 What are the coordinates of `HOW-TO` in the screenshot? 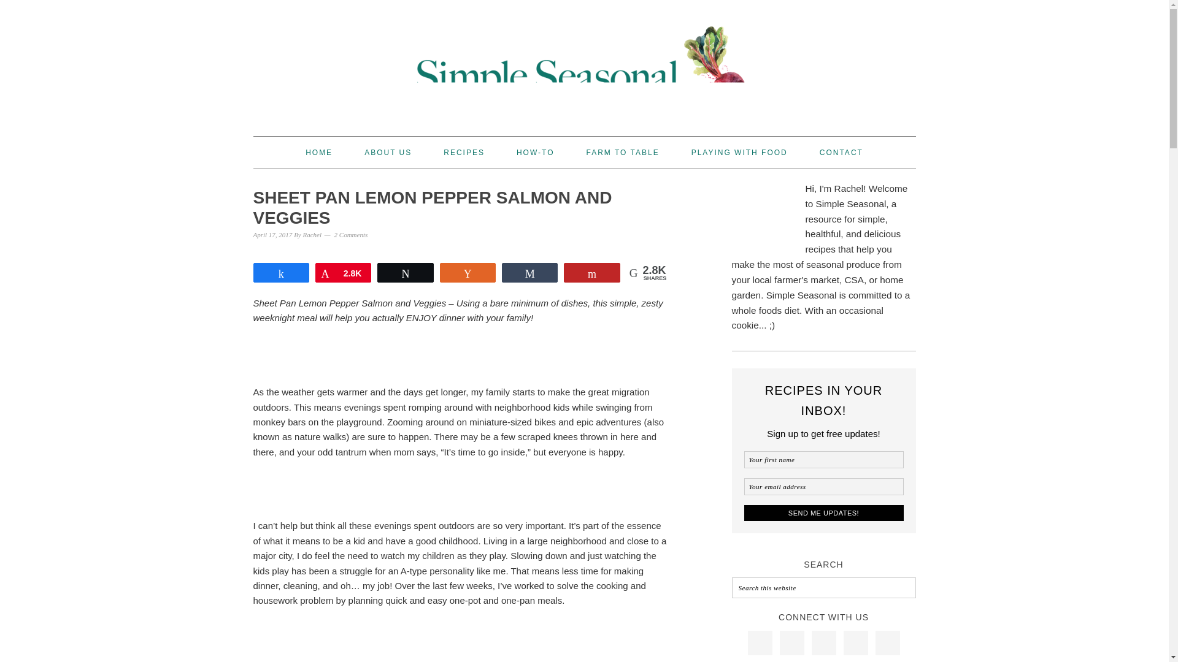 It's located at (536, 152).